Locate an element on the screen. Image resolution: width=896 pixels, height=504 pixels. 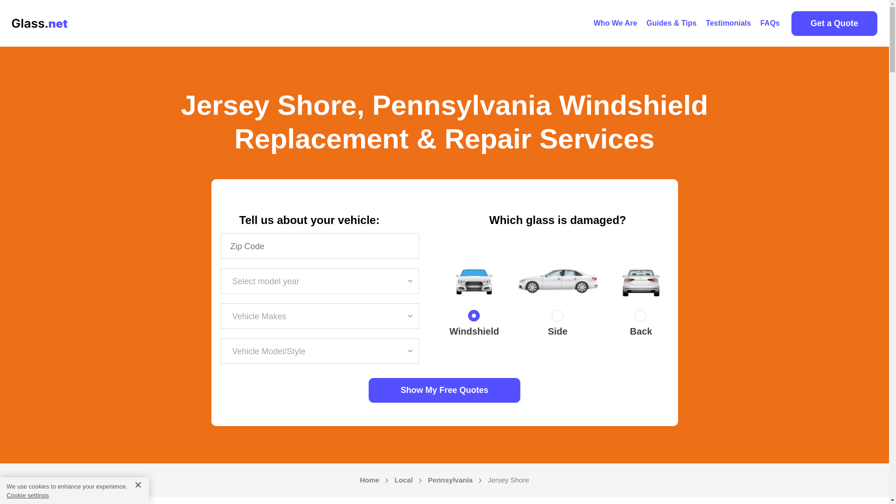
Who We Are is located at coordinates (615, 23).